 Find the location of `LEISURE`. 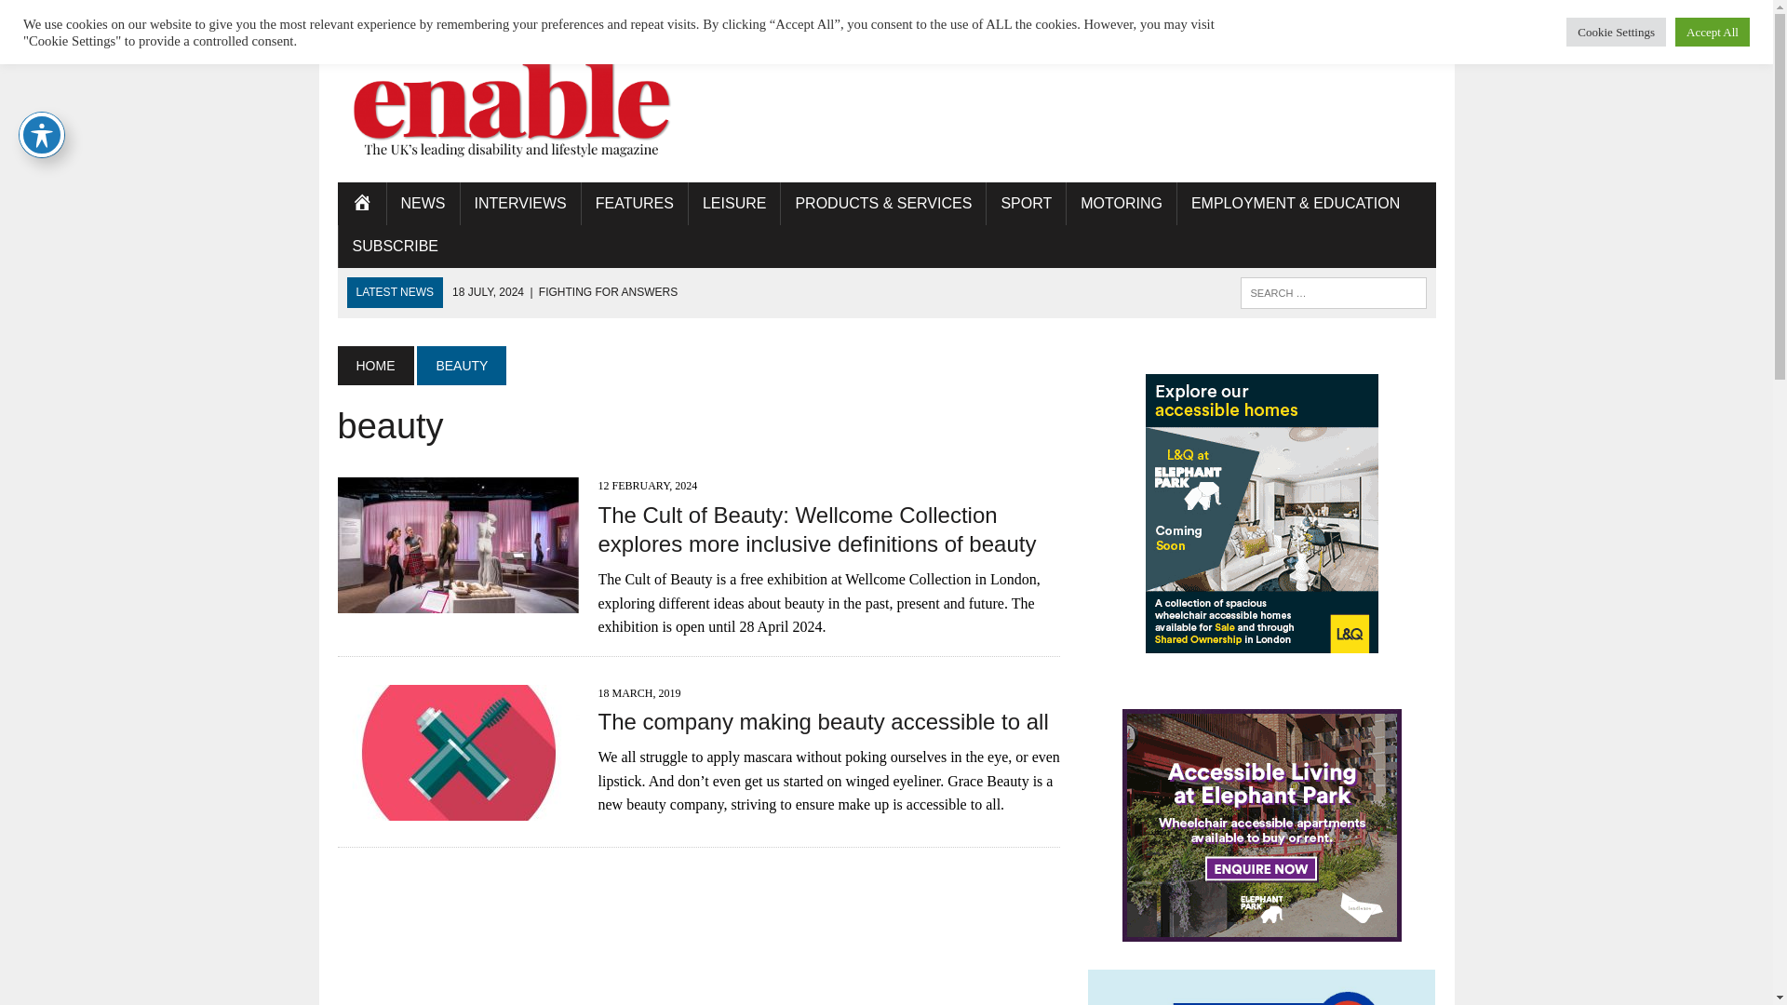

LEISURE is located at coordinates (733, 203).